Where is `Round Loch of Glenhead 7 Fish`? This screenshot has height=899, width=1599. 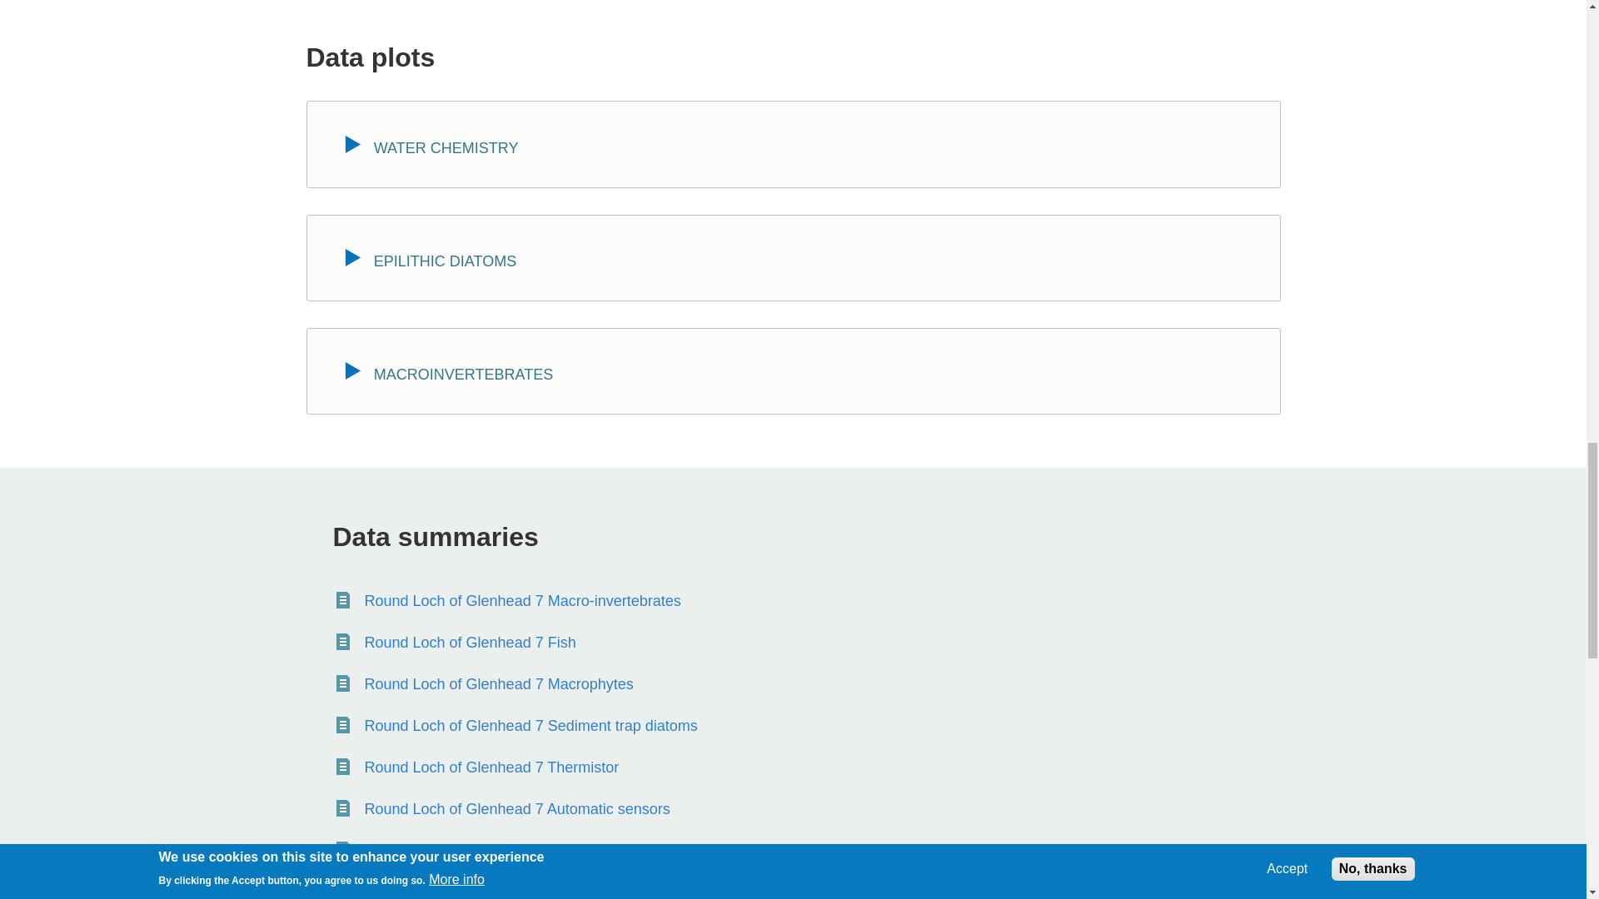 Round Loch of Glenhead 7 Fish is located at coordinates (470, 644).